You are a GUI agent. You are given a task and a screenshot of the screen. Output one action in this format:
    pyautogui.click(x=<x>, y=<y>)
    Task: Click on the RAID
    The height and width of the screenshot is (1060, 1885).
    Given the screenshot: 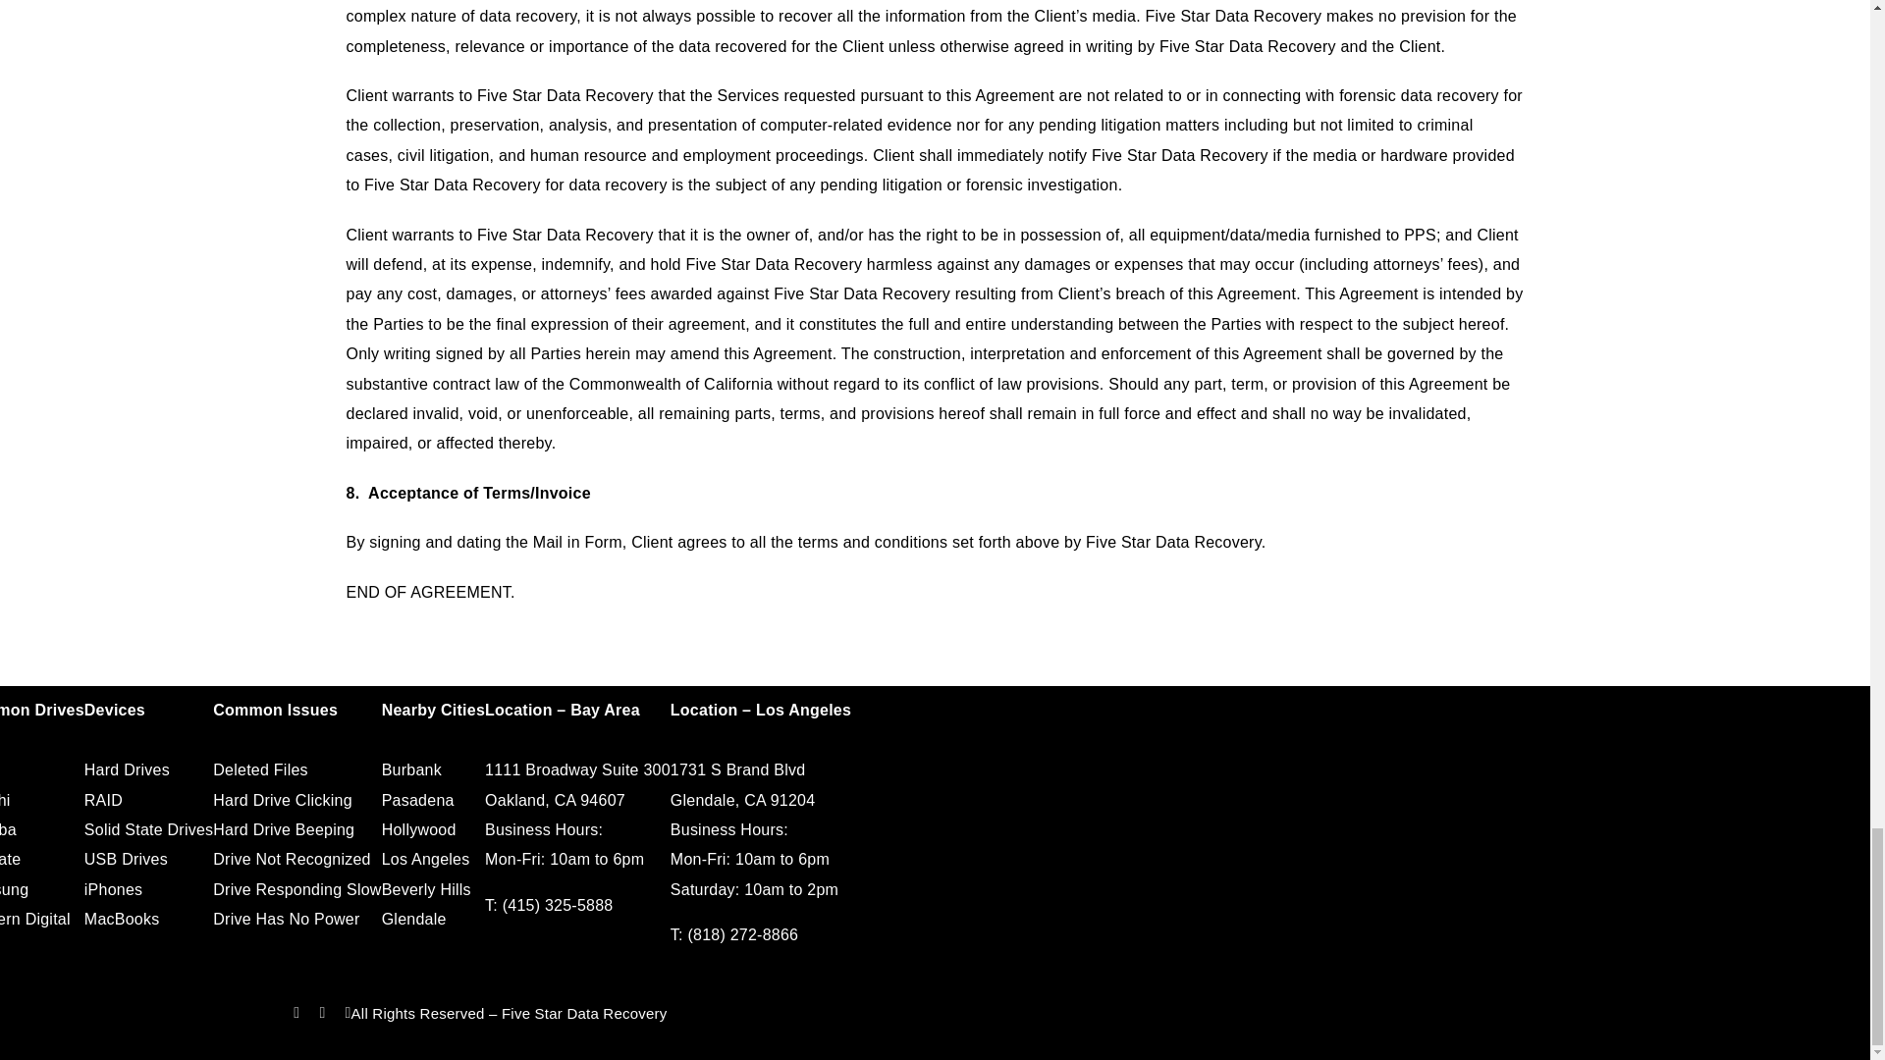 What is the action you would take?
    pyautogui.click(x=103, y=800)
    